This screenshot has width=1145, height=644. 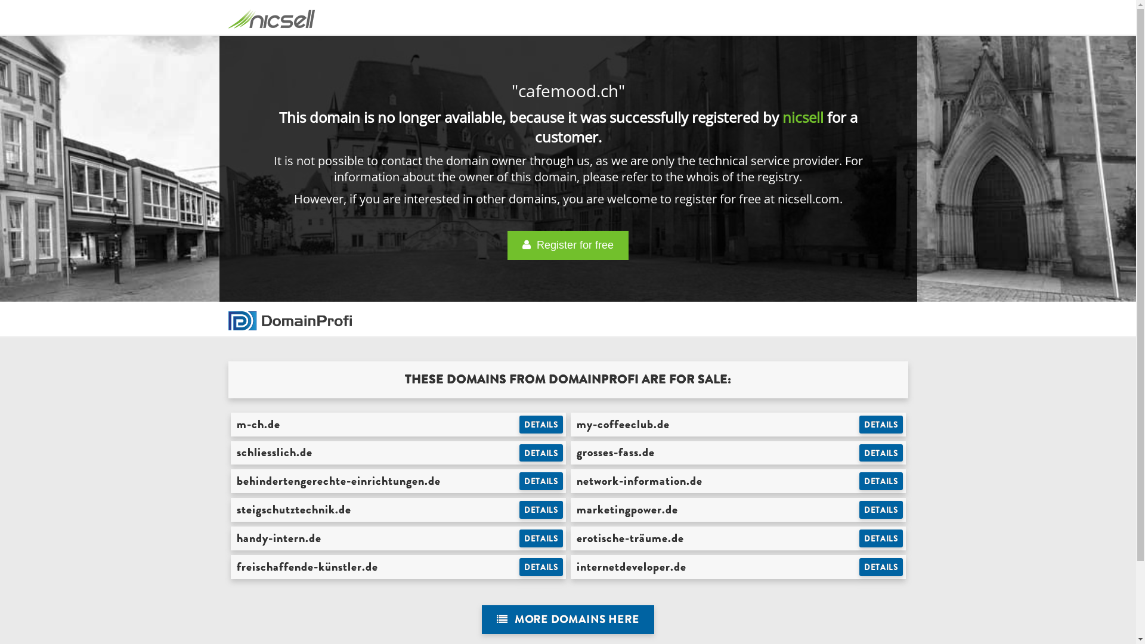 I want to click on DETAILS, so click(x=541, y=567).